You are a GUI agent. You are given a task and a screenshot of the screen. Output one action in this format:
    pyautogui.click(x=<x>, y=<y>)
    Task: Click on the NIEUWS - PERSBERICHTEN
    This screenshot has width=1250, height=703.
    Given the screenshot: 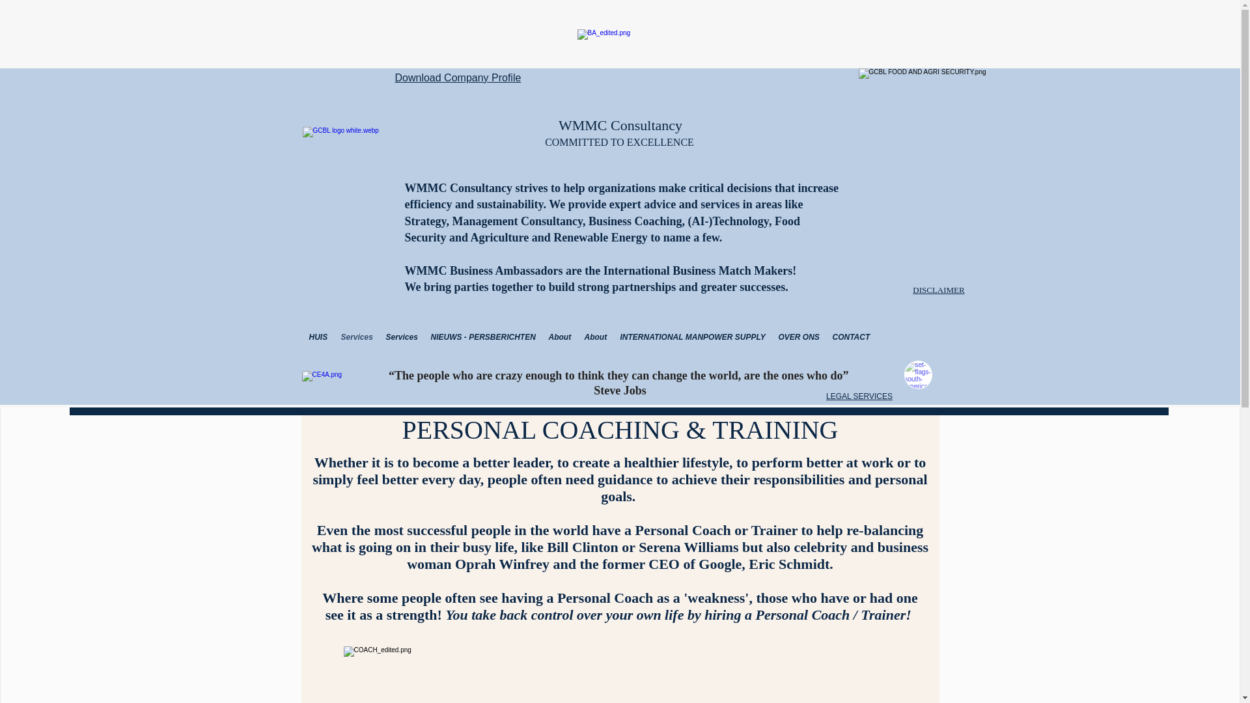 What is the action you would take?
    pyautogui.click(x=483, y=337)
    